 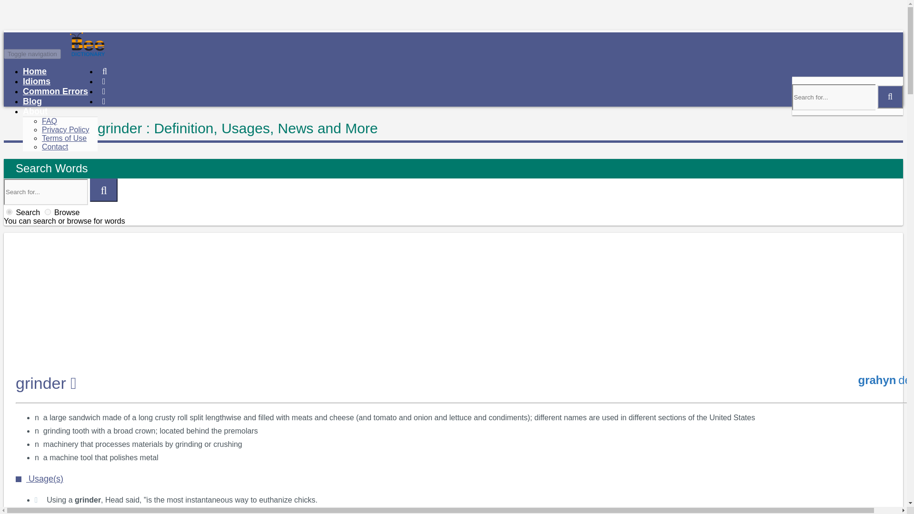 I want to click on search, so click(x=10, y=211).